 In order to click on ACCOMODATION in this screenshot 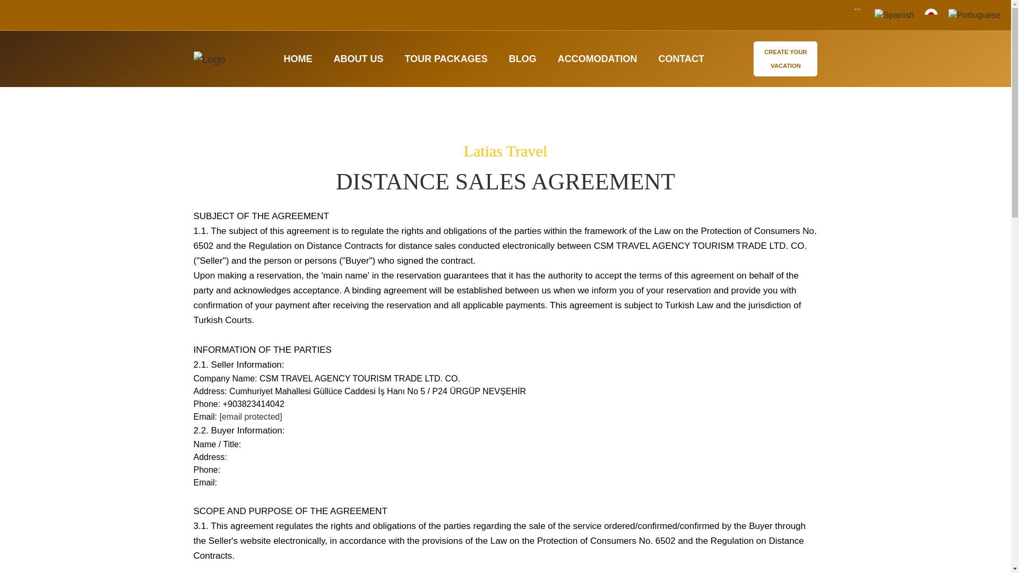, I will do `click(598, 59)`.